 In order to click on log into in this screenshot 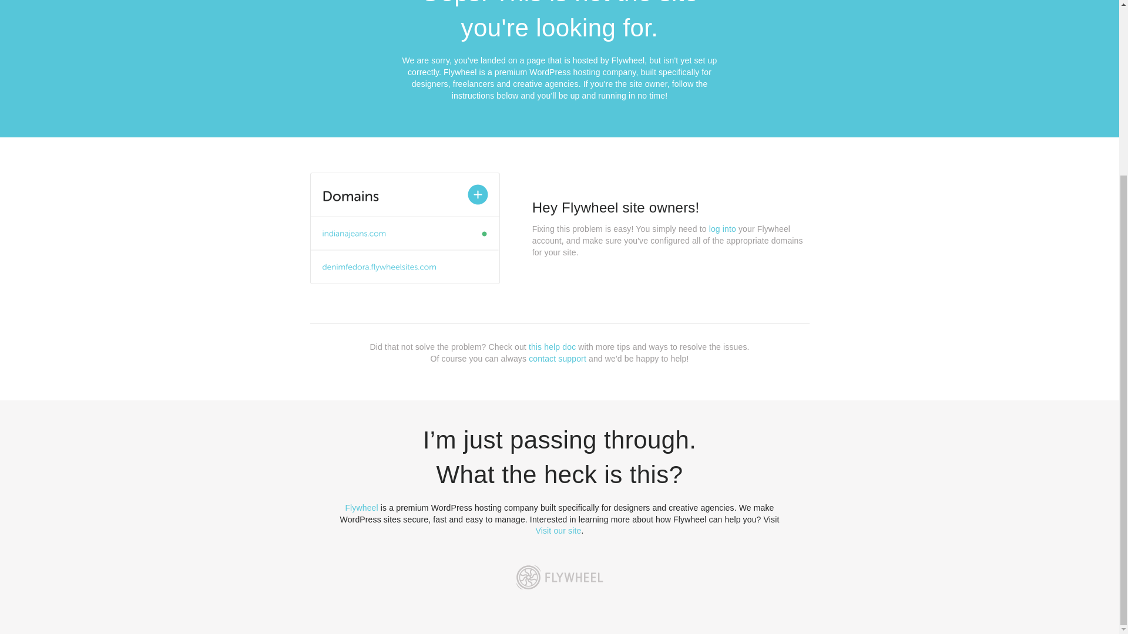, I will do `click(723, 229)`.